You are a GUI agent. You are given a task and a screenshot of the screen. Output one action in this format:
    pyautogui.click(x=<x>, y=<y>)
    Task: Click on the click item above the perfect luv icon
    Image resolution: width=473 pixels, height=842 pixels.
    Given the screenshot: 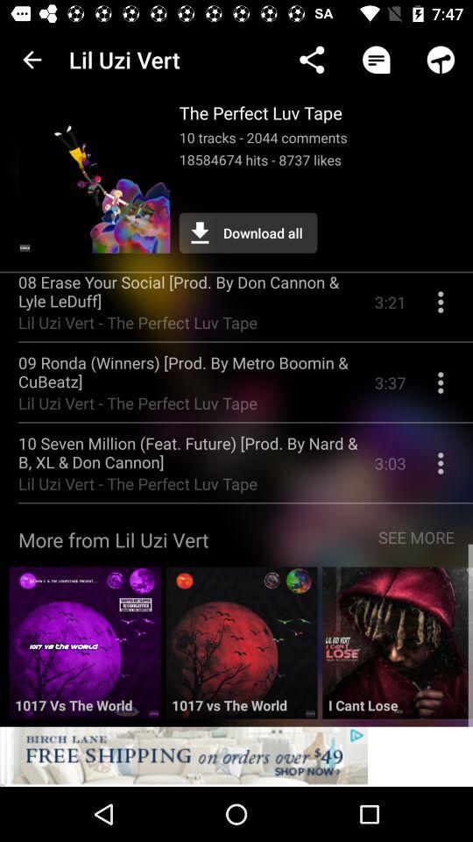 What is the action you would take?
    pyautogui.click(x=312, y=60)
    